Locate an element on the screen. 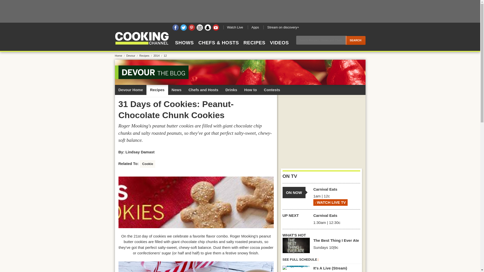  Follow us on Facebook is located at coordinates (175, 28).